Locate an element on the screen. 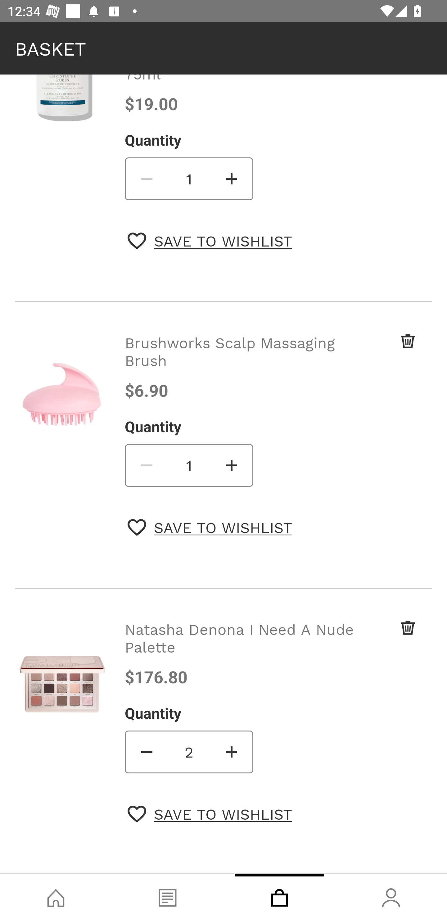 Image resolution: width=447 pixels, height=919 pixels. Save to Wishlist SAVE TO WISHLIST is located at coordinates (210, 527).